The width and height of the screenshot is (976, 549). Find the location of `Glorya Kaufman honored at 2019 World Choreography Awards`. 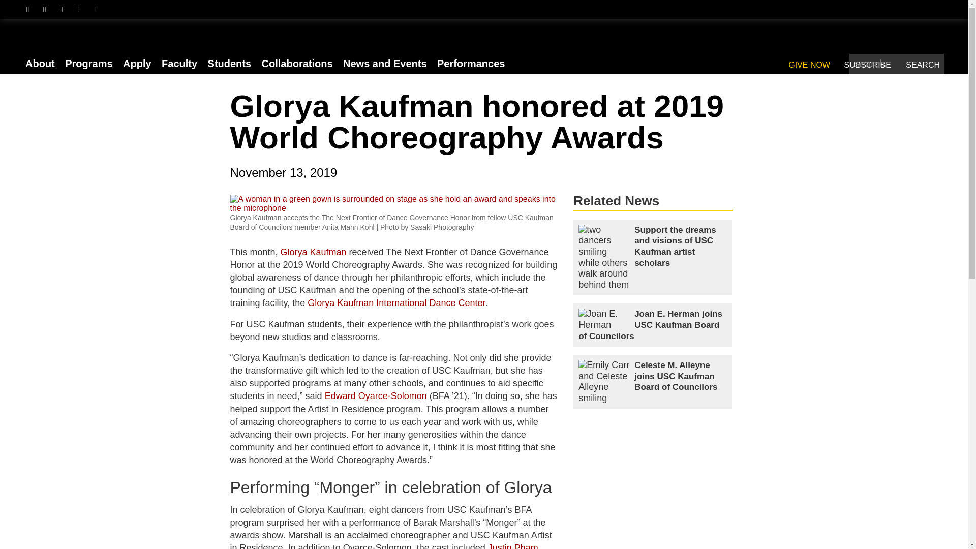

Glorya Kaufman honored at 2019 World Choreography Awards is located at coordinates (393, 207).